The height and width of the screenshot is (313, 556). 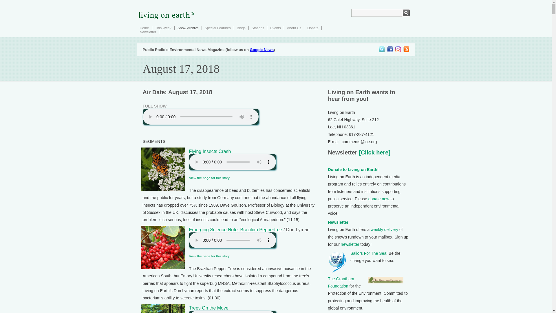 I want to click on Emerging Science Note: Brazilian Peppertree, so click(x=235, y=230).